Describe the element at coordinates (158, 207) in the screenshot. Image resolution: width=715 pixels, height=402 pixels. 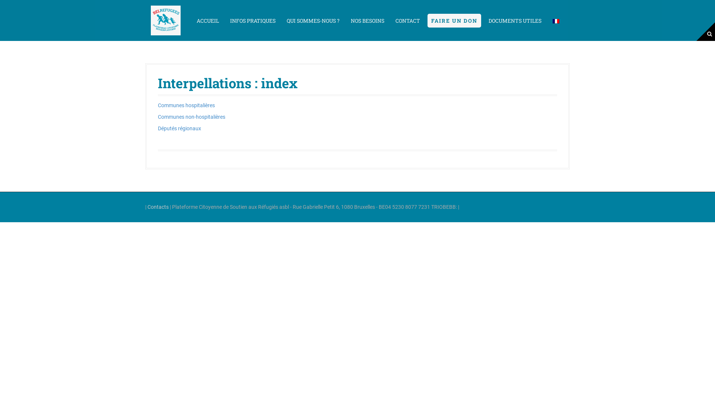
I see `Contacts` at that location.